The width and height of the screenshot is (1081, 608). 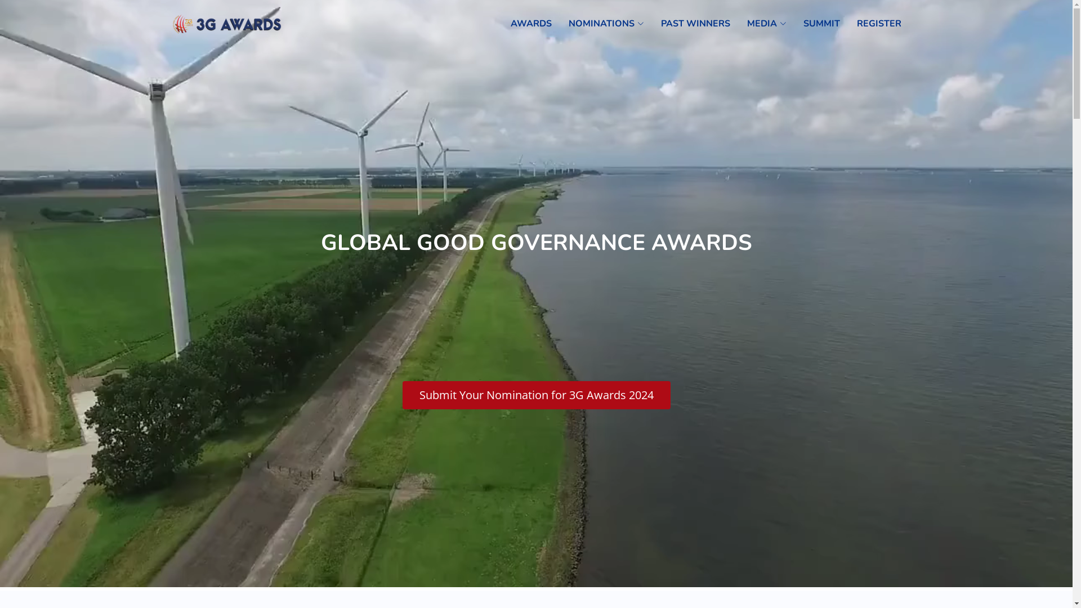 I want to click on PAST WINNERS, so click(x=687, y=24).